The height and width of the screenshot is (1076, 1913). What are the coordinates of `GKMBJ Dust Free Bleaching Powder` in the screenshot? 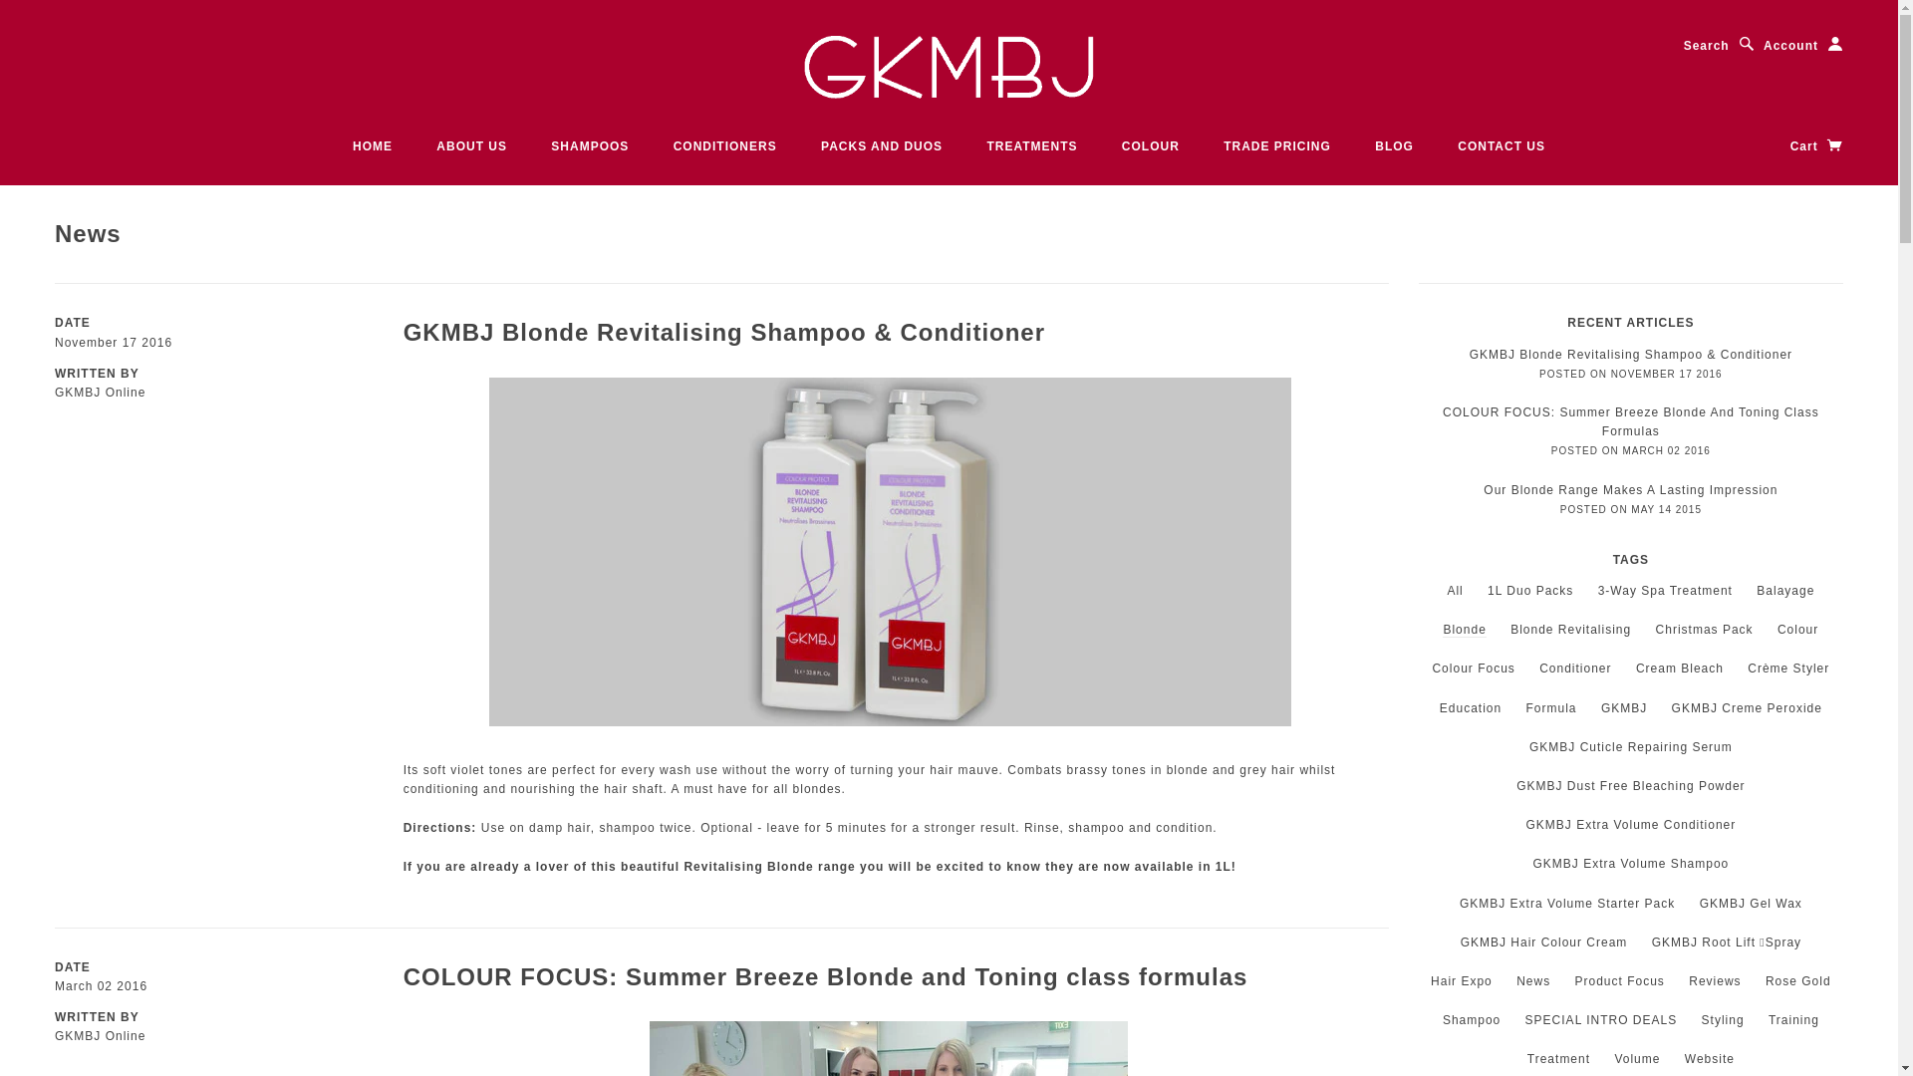 It's located at (1630, 786).